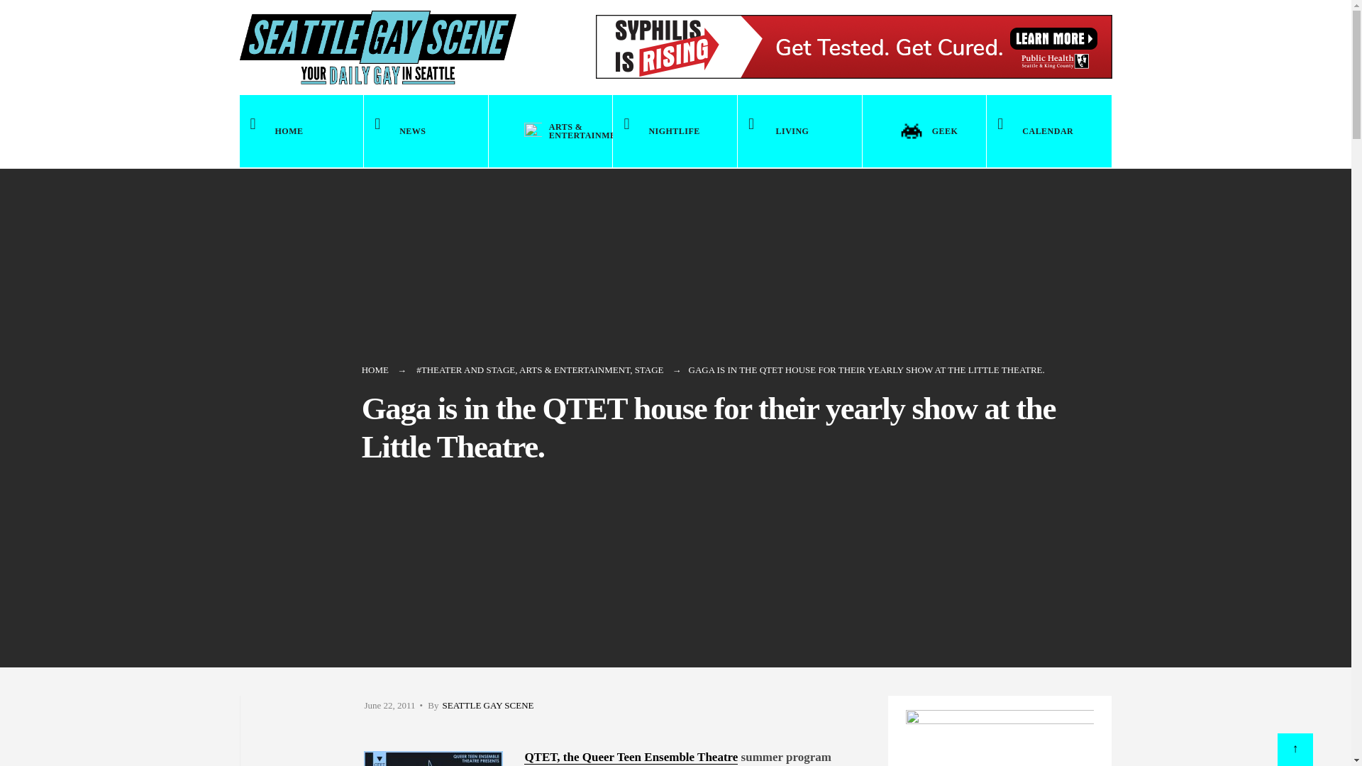 The width and height of the screenshot is (1362, 766). Describe the element at coordinates (631, 757) in the screenshot. I see `QTET, the Queer Teen Ensemble Theatre` at that location.